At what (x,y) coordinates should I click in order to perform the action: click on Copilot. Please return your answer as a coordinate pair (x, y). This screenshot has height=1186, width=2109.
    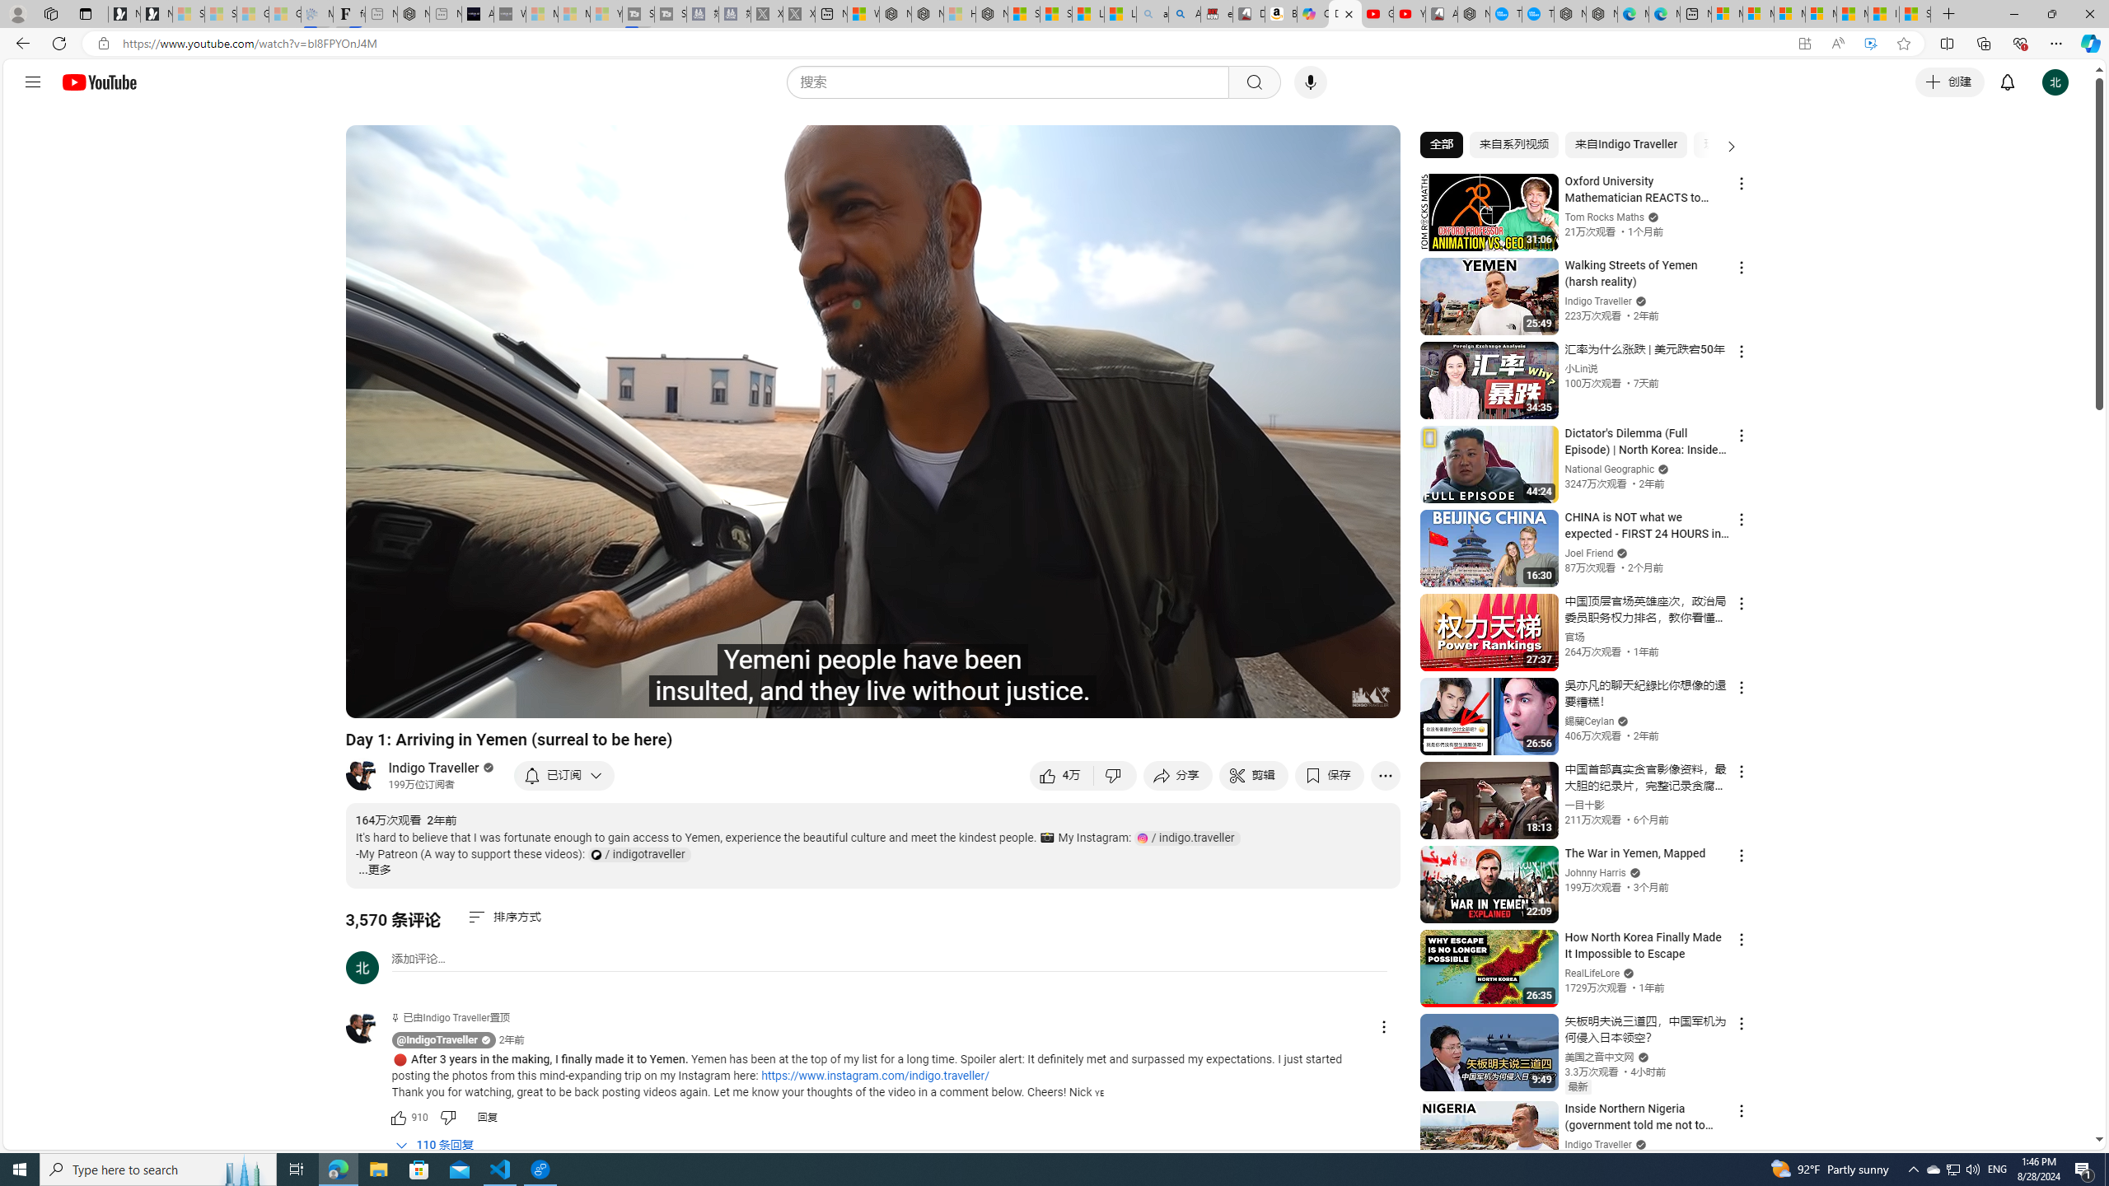
    Looking at the image, I should click on (1313, 14).